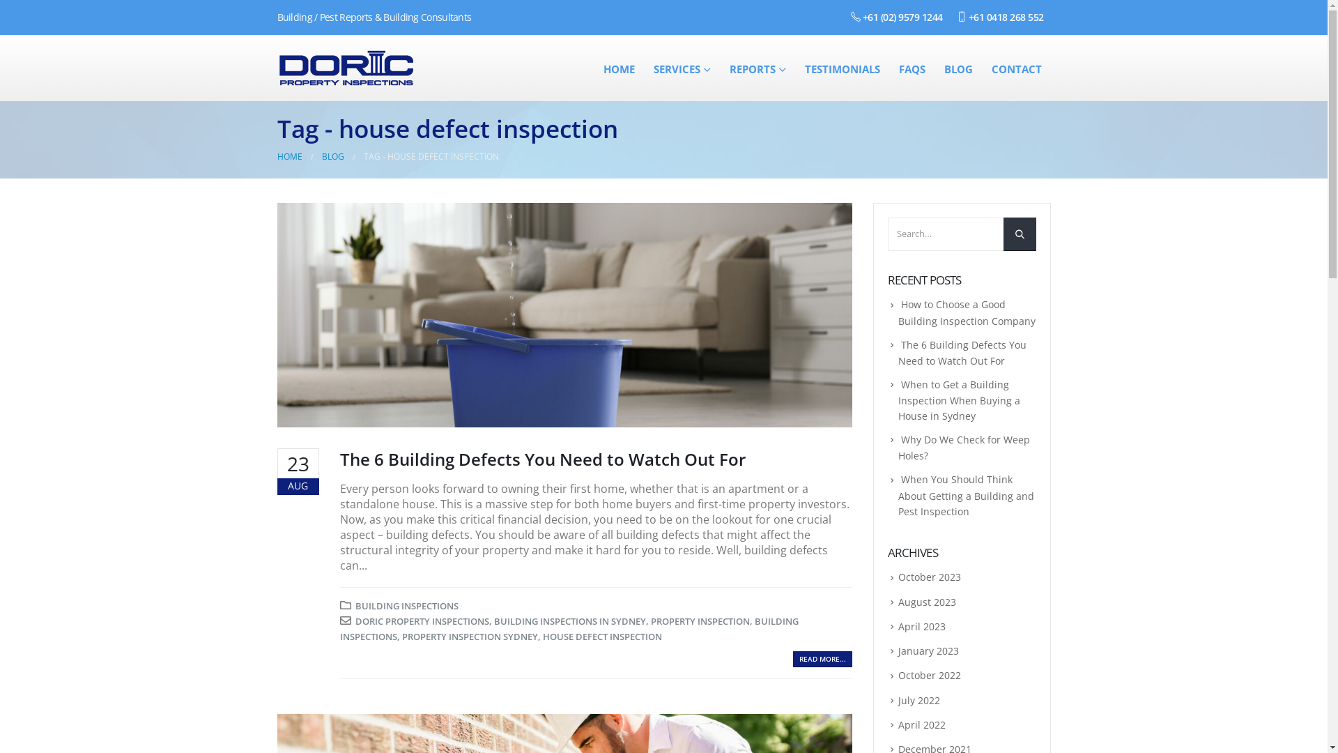  Describe the element at coordinates (682, 68) in the screenshot. I see `SERVICES` at that location.